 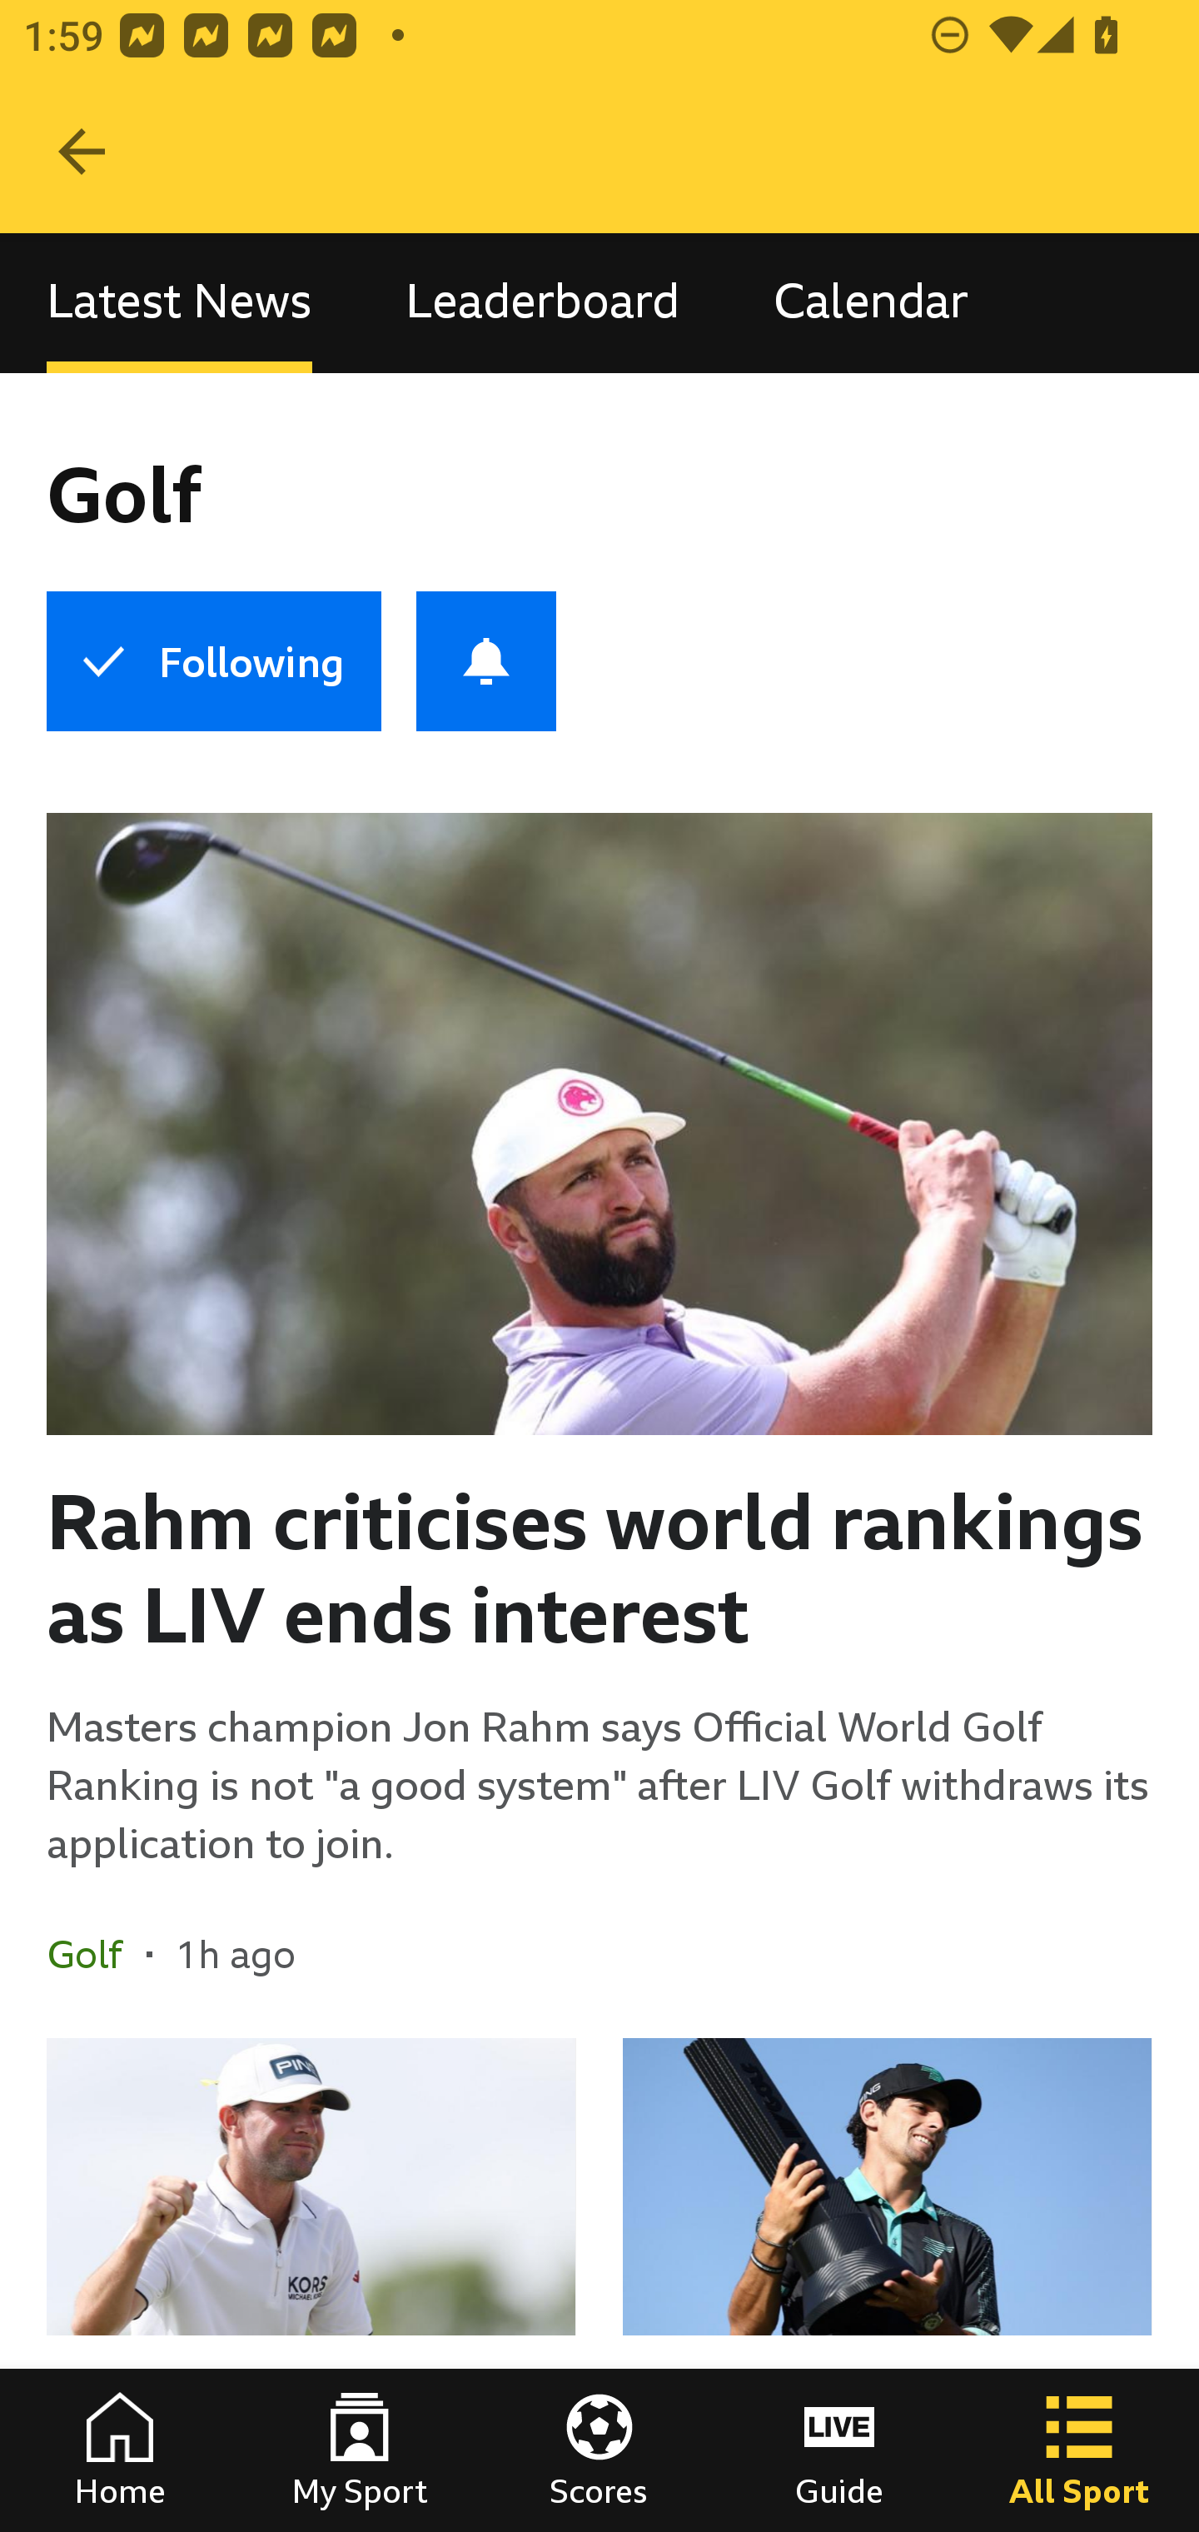 What do you see at coordinates (486, 661) in the screenshot?
I see `Push notifications for Golf` at bounding box center [486, 661].